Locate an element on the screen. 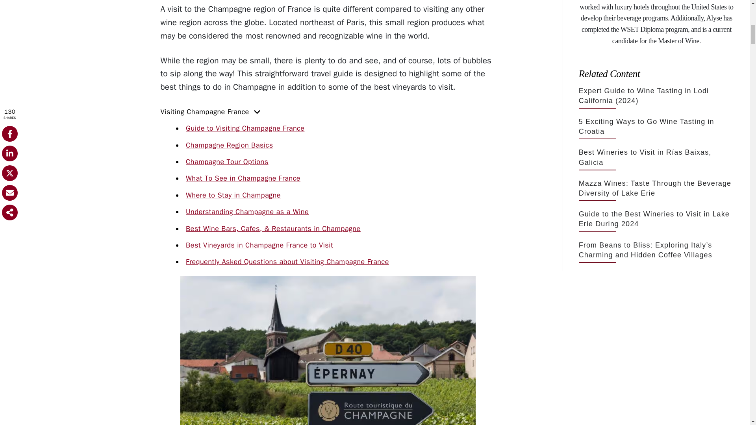  Best Vineyards in Champagne France to Visit is located at coordinates (259, 245).